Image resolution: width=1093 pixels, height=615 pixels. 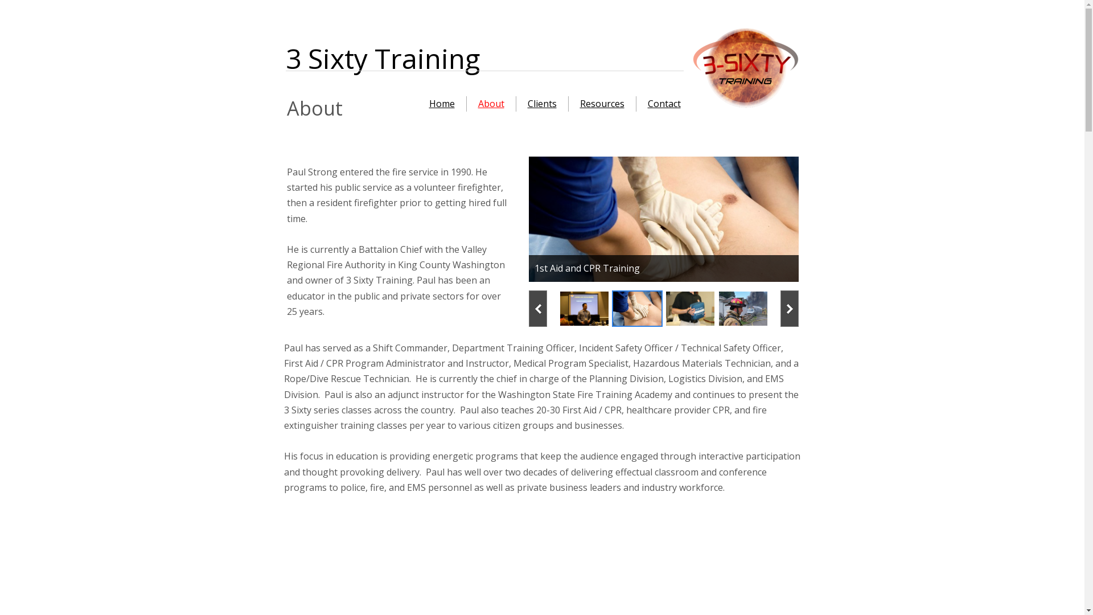 What do you see at coordinates (442, 104) in the screenshot?
I see `Home` at bounding box center [442, 104].